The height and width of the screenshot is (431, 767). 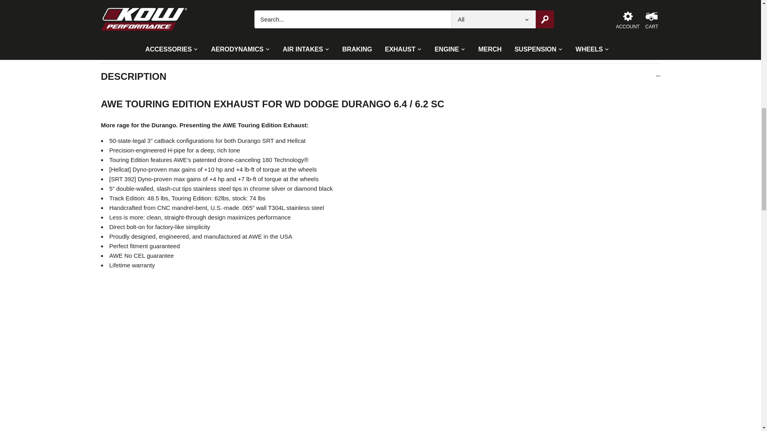 I want to click on Twitter, so click(x=422, y=16).